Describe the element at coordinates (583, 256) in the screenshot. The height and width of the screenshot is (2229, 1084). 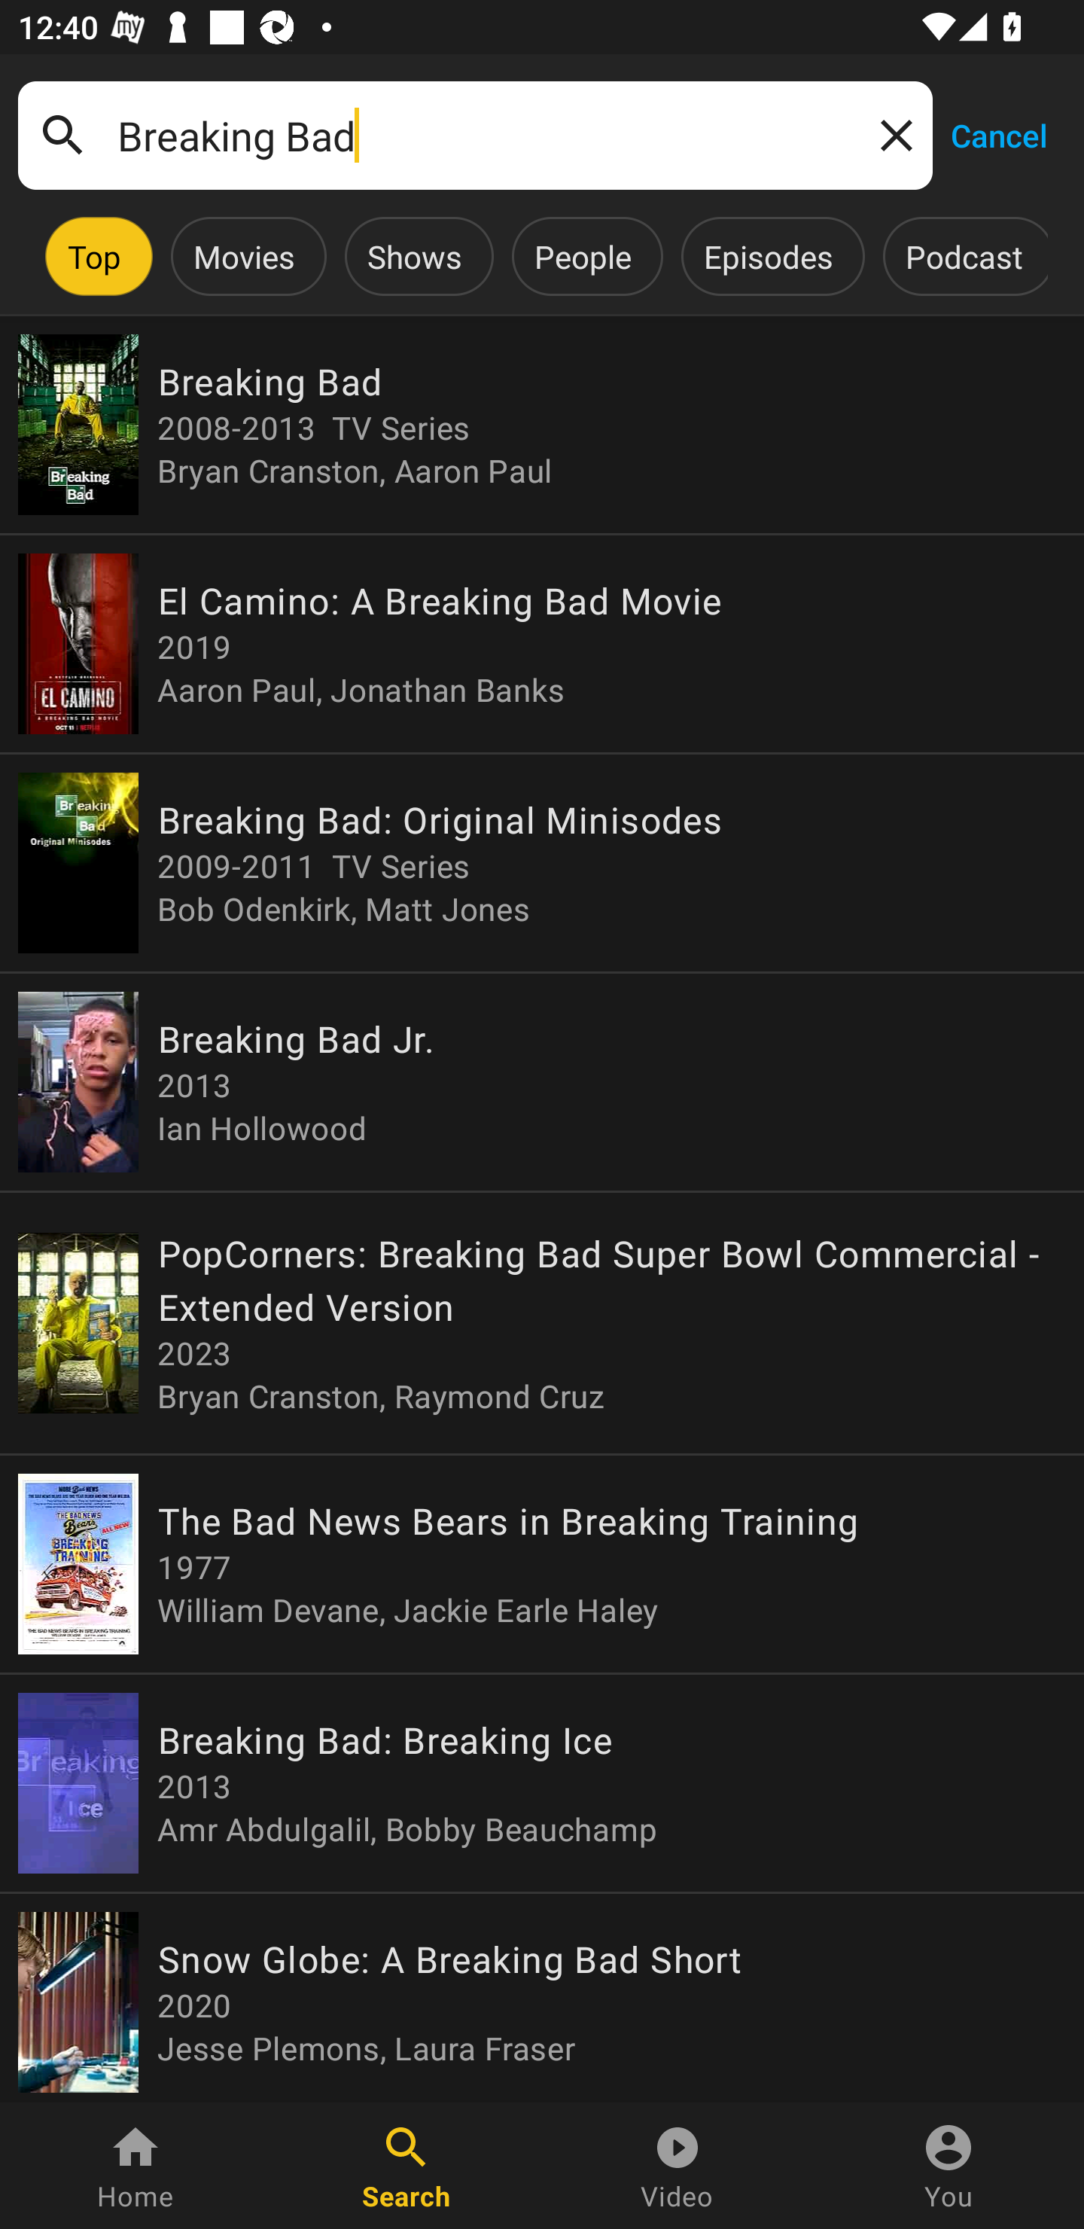
I see `People` at that location.